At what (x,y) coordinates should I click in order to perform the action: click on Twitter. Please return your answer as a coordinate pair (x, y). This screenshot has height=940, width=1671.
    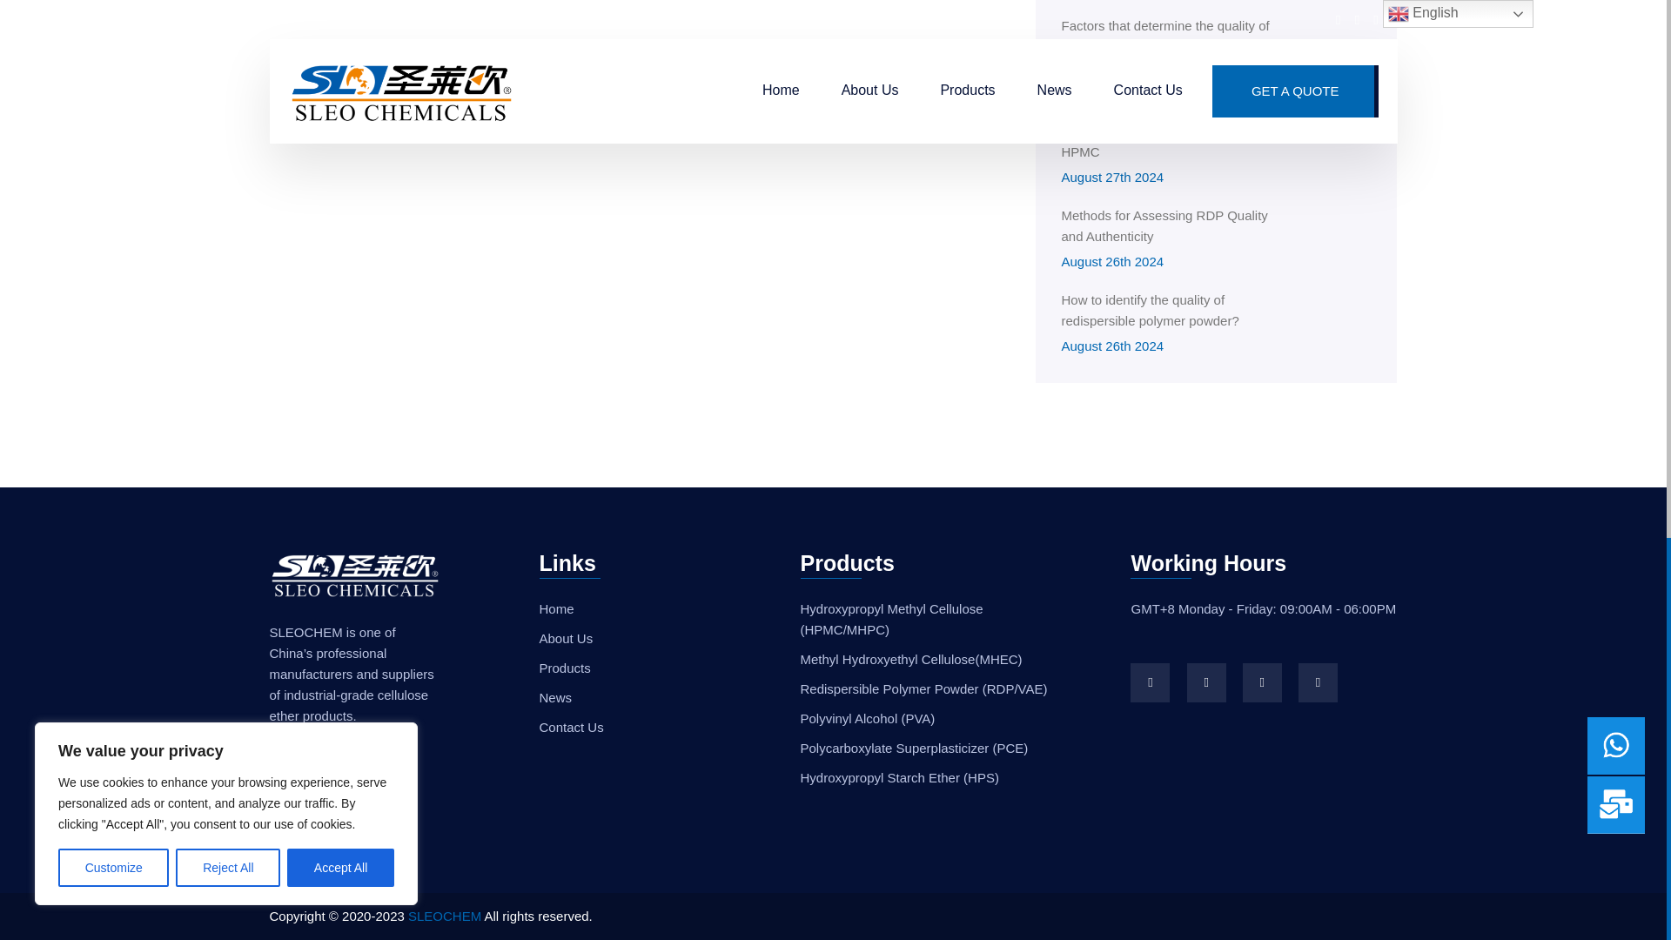
    Looking at the image, I should click on (1262, 682).